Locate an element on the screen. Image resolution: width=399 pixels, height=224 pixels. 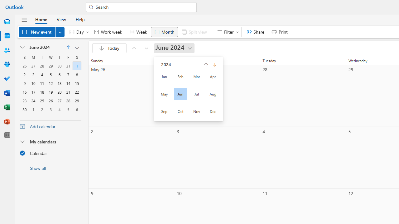
Sunday is located at coordinates (25, 57).